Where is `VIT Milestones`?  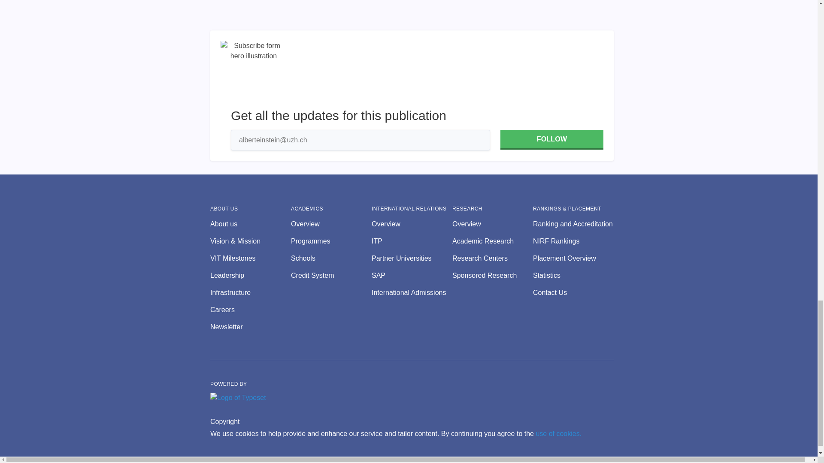 VIT Milestones is located at coordinates (250, 258).